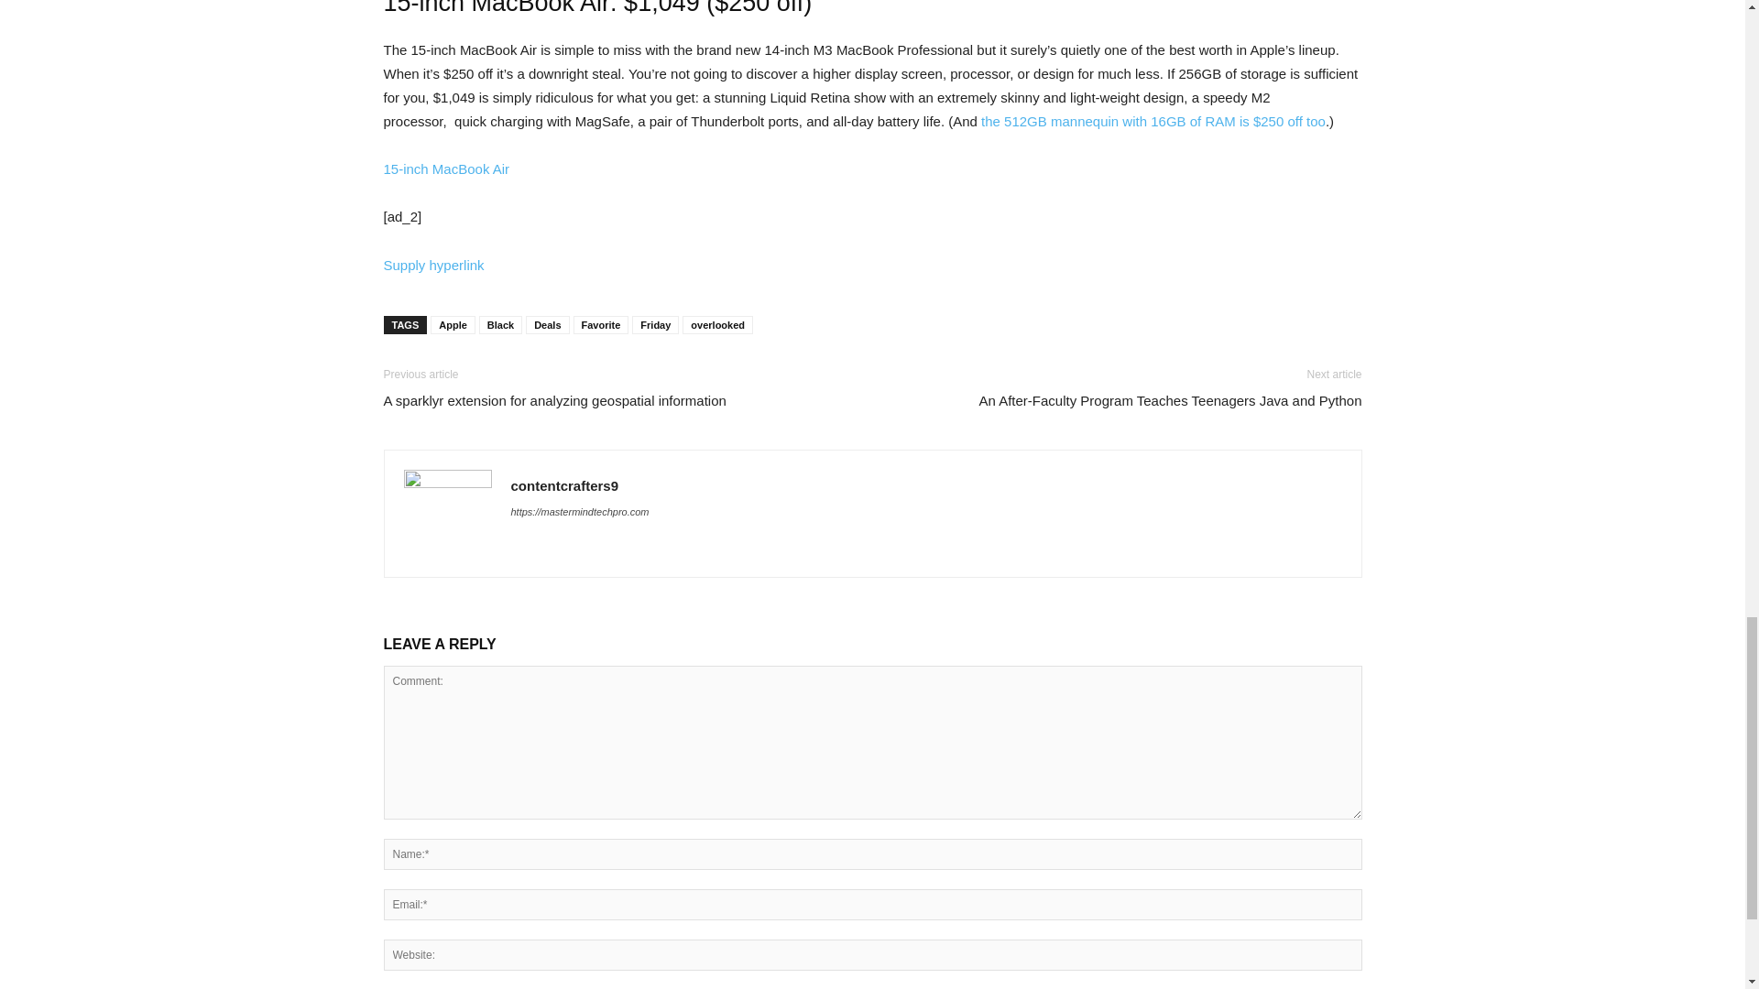 This screenshot has height=989, width=1759. What do you see at coordinates (716, 324) in the screenshot?
I see `overlooked` at bounding box center [716, 324].